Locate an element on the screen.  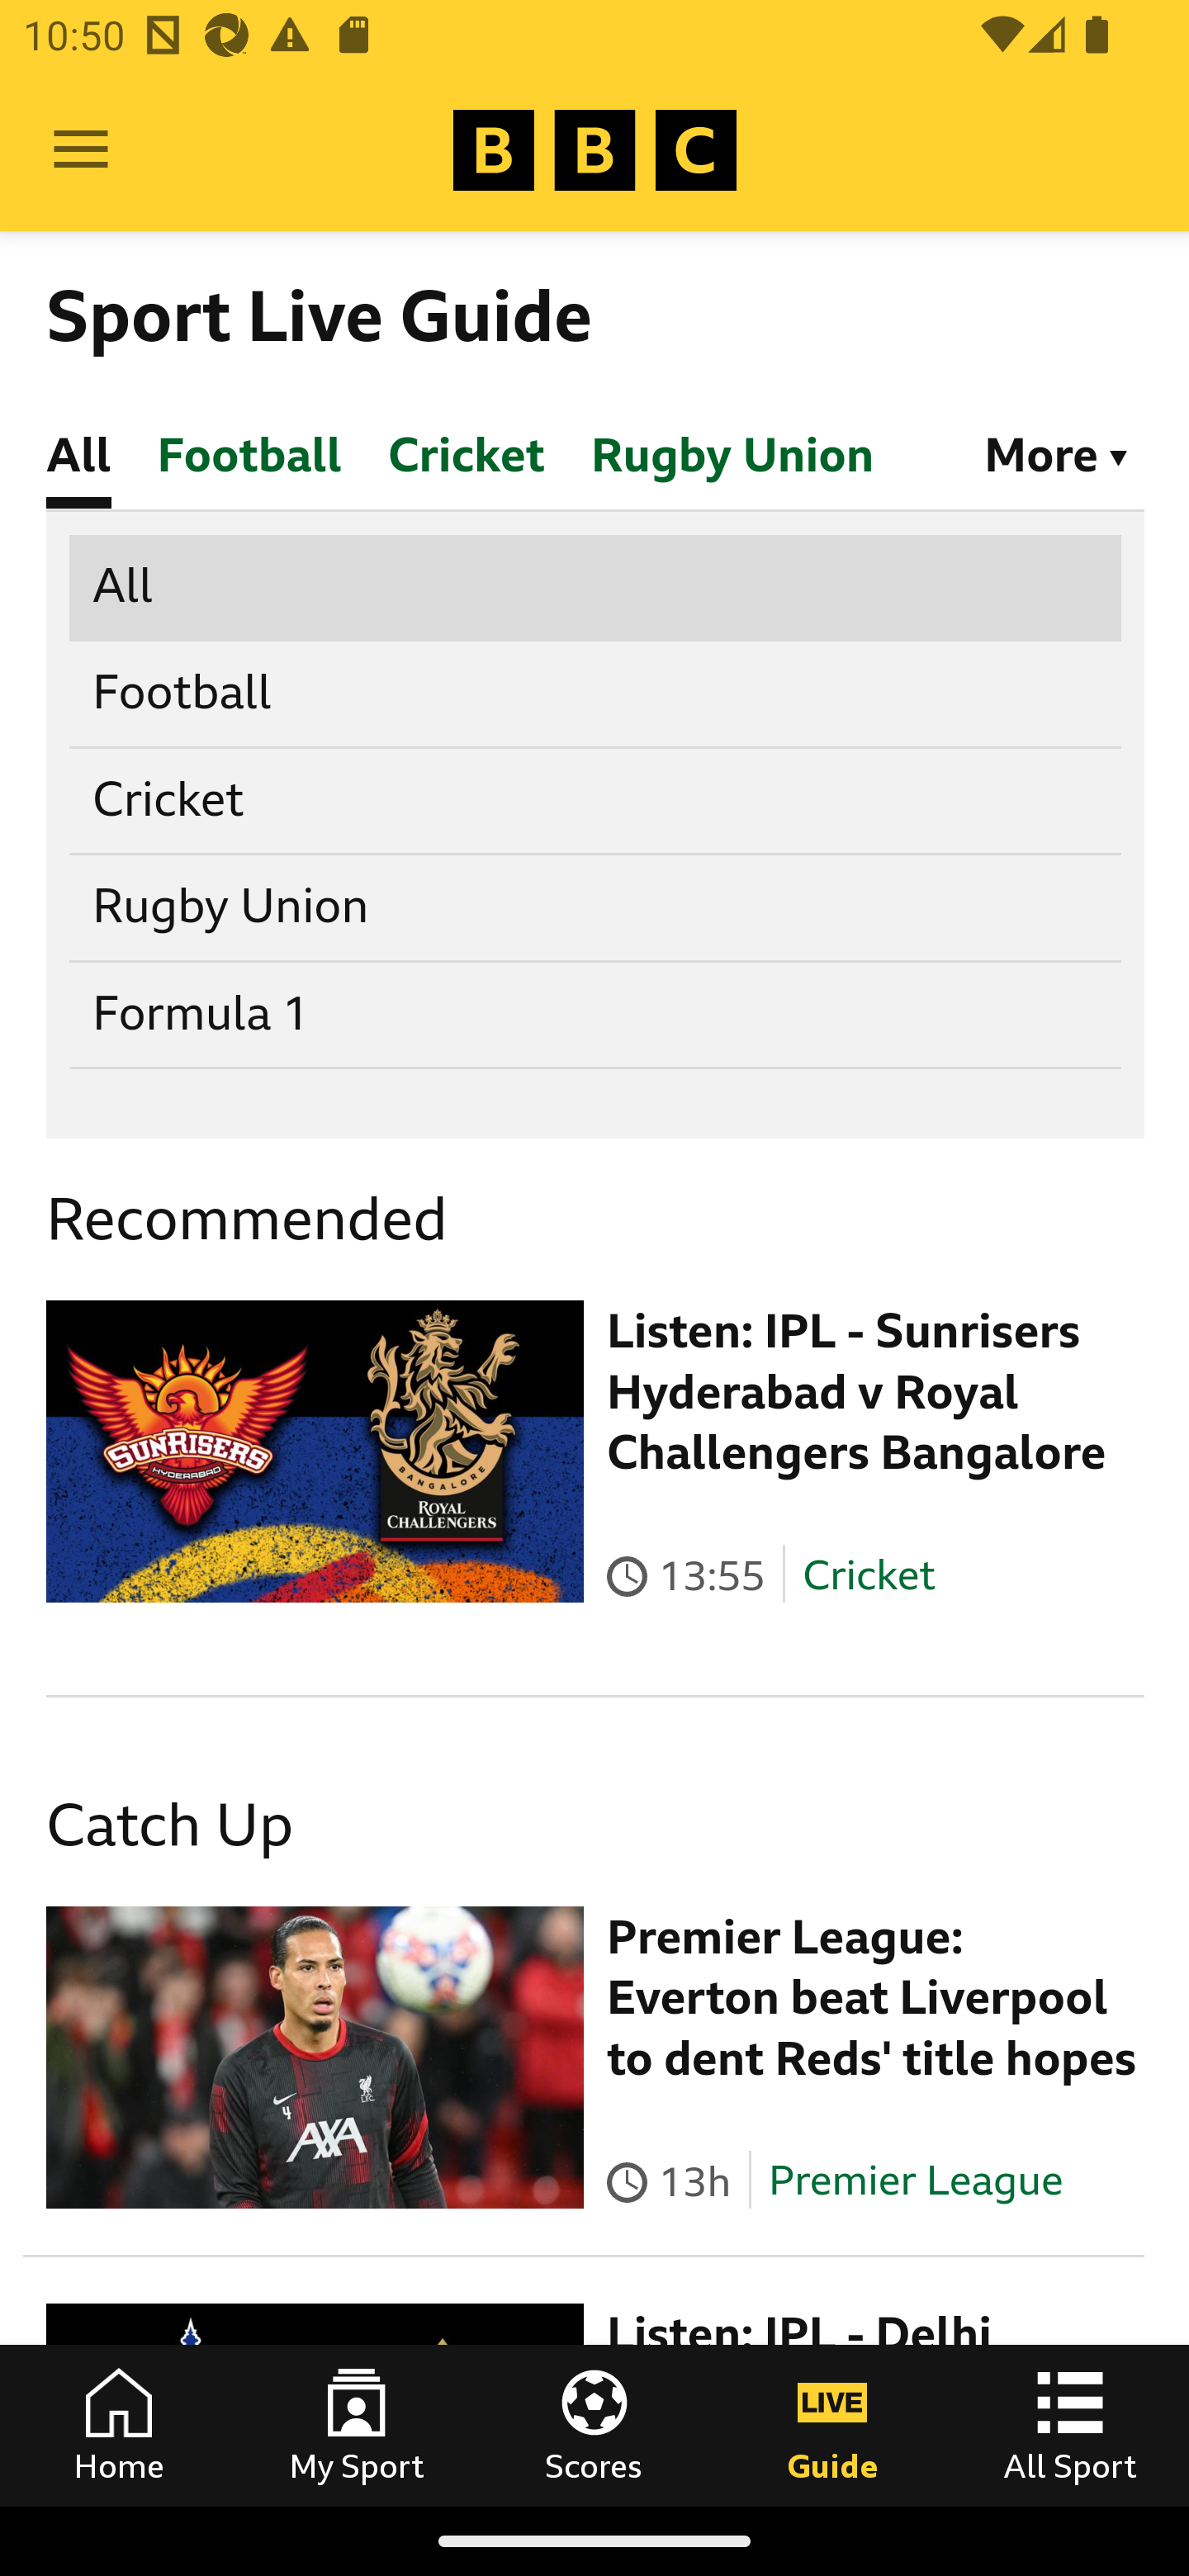
Home is located at coordinates (119, 2425).